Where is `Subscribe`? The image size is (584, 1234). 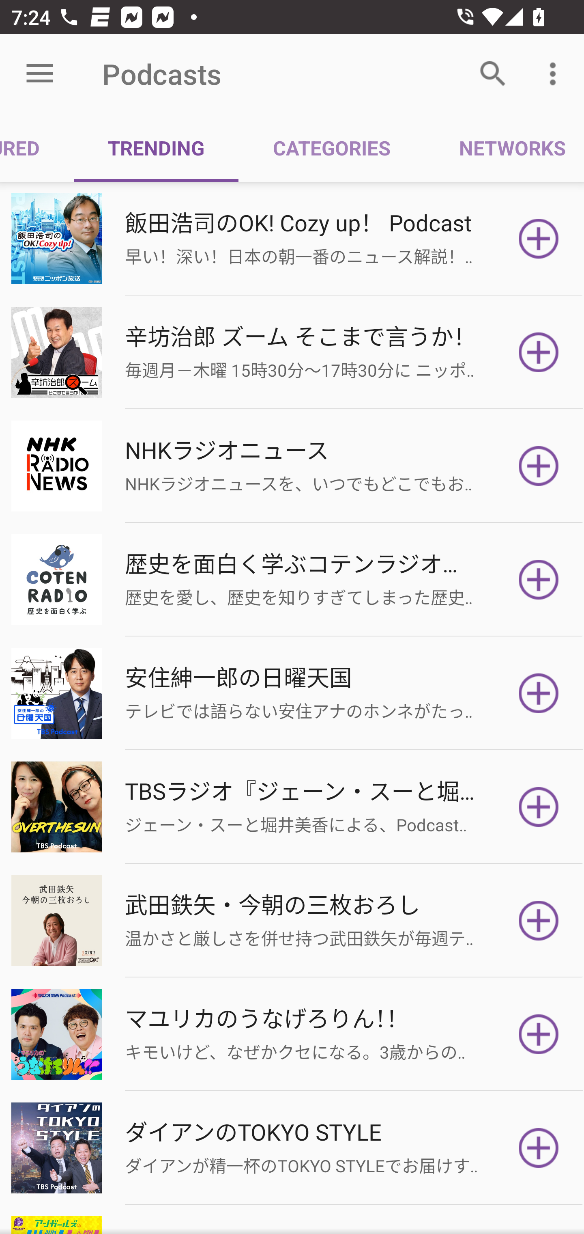 Subscribe is located at coordinates (539, 693).